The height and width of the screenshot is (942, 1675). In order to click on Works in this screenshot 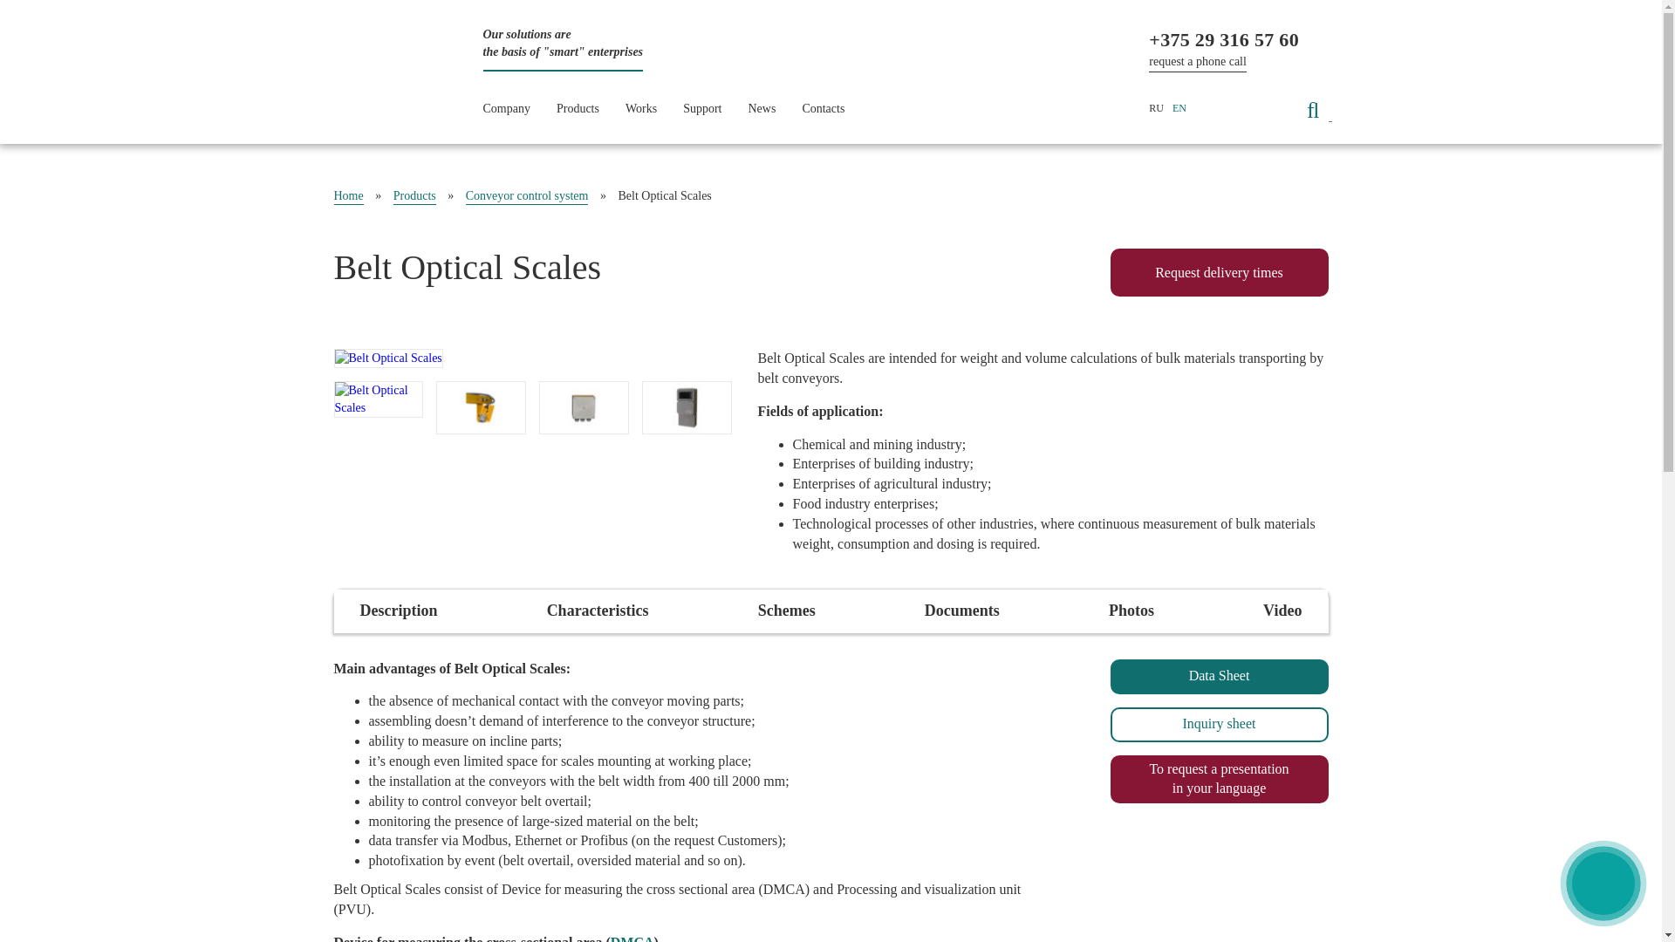, I will do `click(641, 110)`.